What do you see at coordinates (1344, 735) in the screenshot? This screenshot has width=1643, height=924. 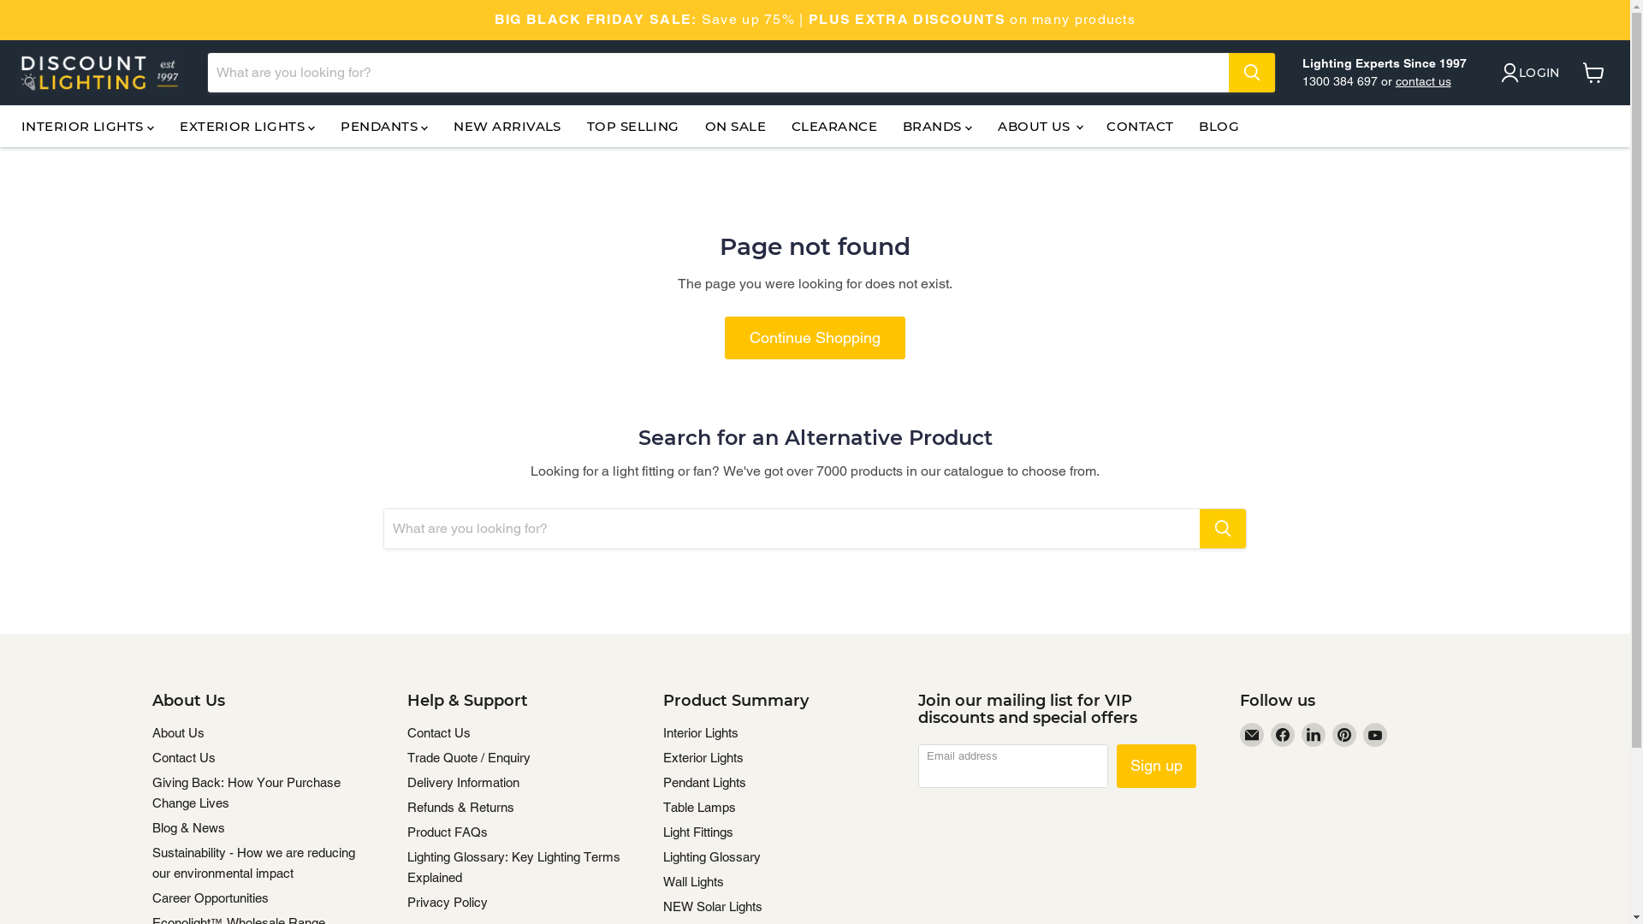 I see `Find us on Pinterest` at bounding box center [1344, 735].